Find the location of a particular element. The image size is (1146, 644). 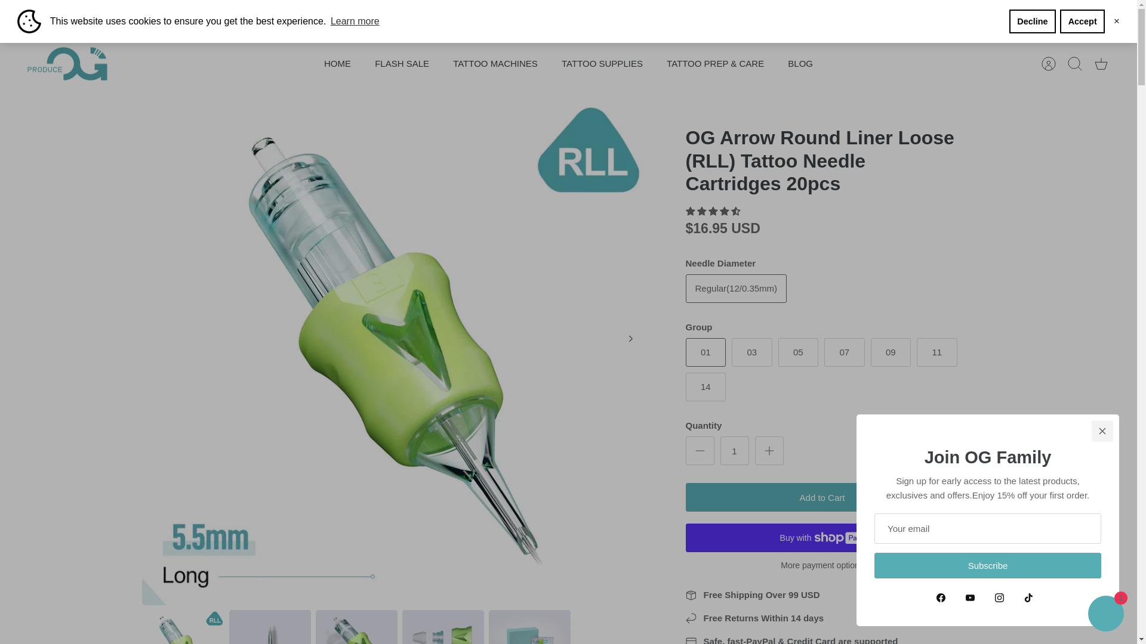

FLASH SALE is located at coordinates (402, 64).